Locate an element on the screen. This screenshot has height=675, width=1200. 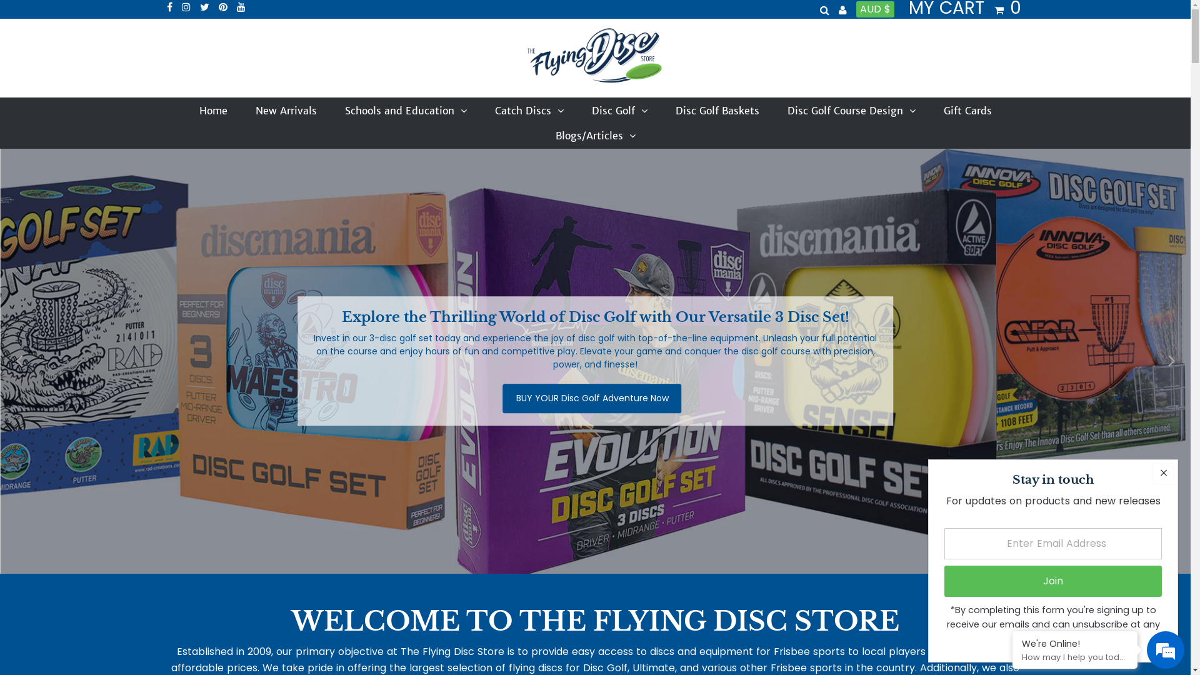
Close popup is located at coordinates (1164, 474).